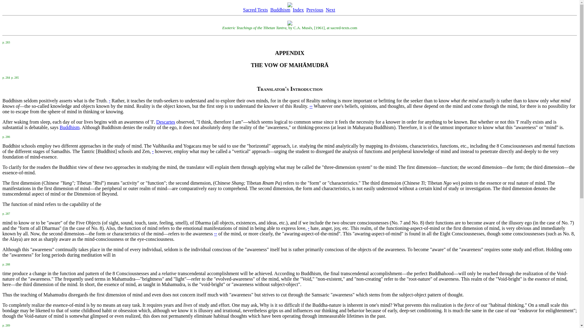  Describe the element at coordinates (6, 213) in the screenshot. I see `p. 287` at that location.